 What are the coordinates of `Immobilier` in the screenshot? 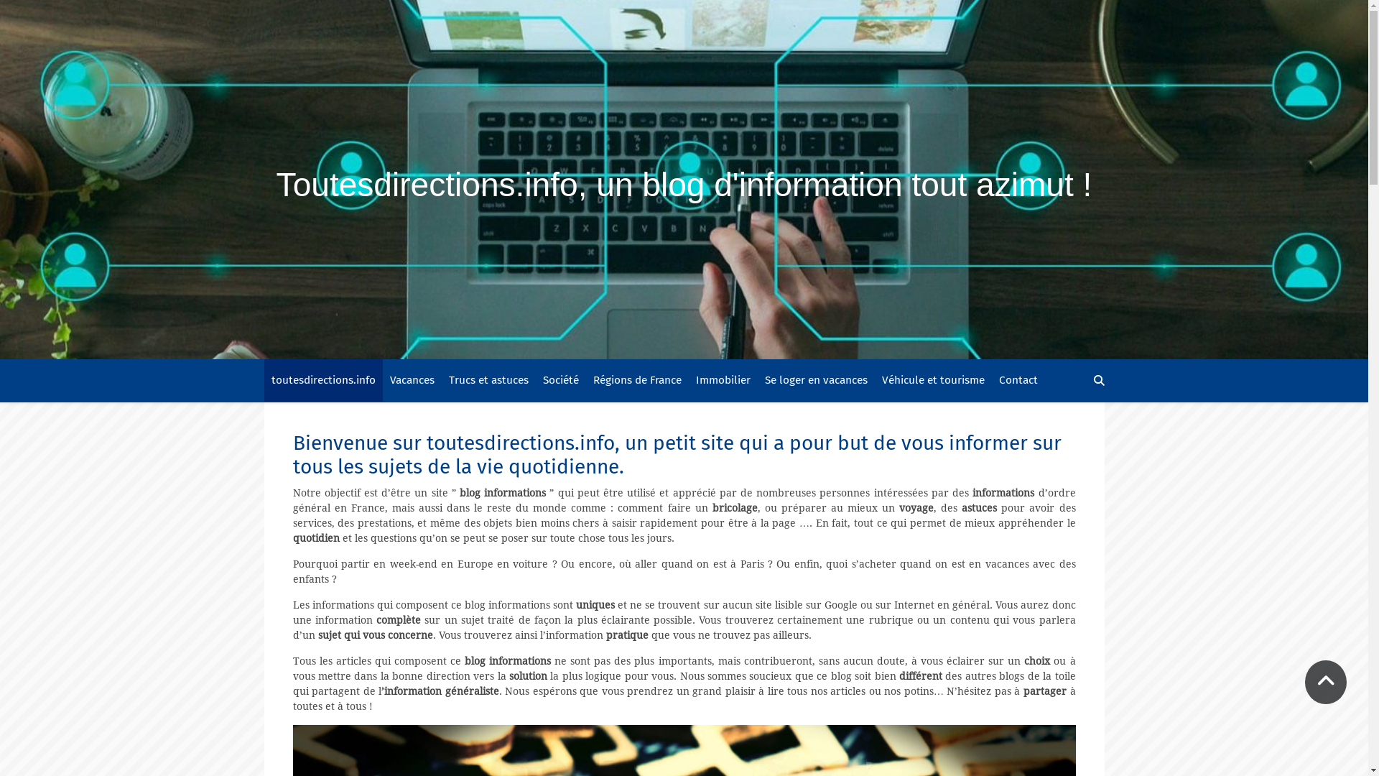 It's located at (723, 381).